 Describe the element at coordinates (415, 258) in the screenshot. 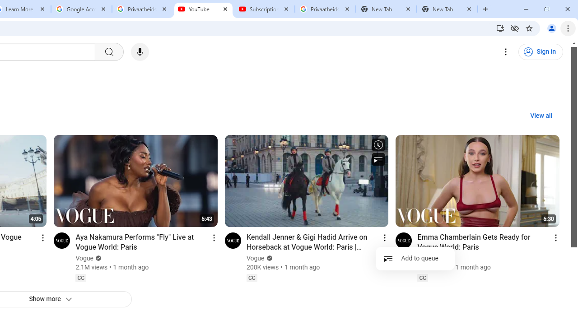

I see `Add to queue` at that location.